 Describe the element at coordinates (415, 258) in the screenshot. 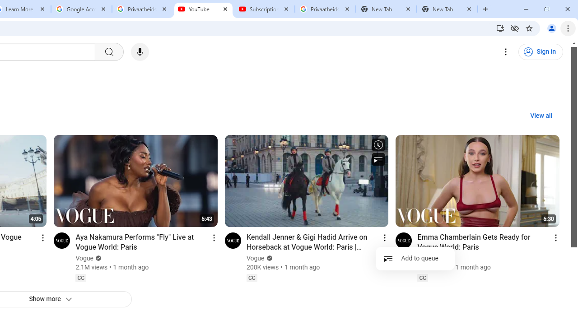

I see `Add to queue` at that location.